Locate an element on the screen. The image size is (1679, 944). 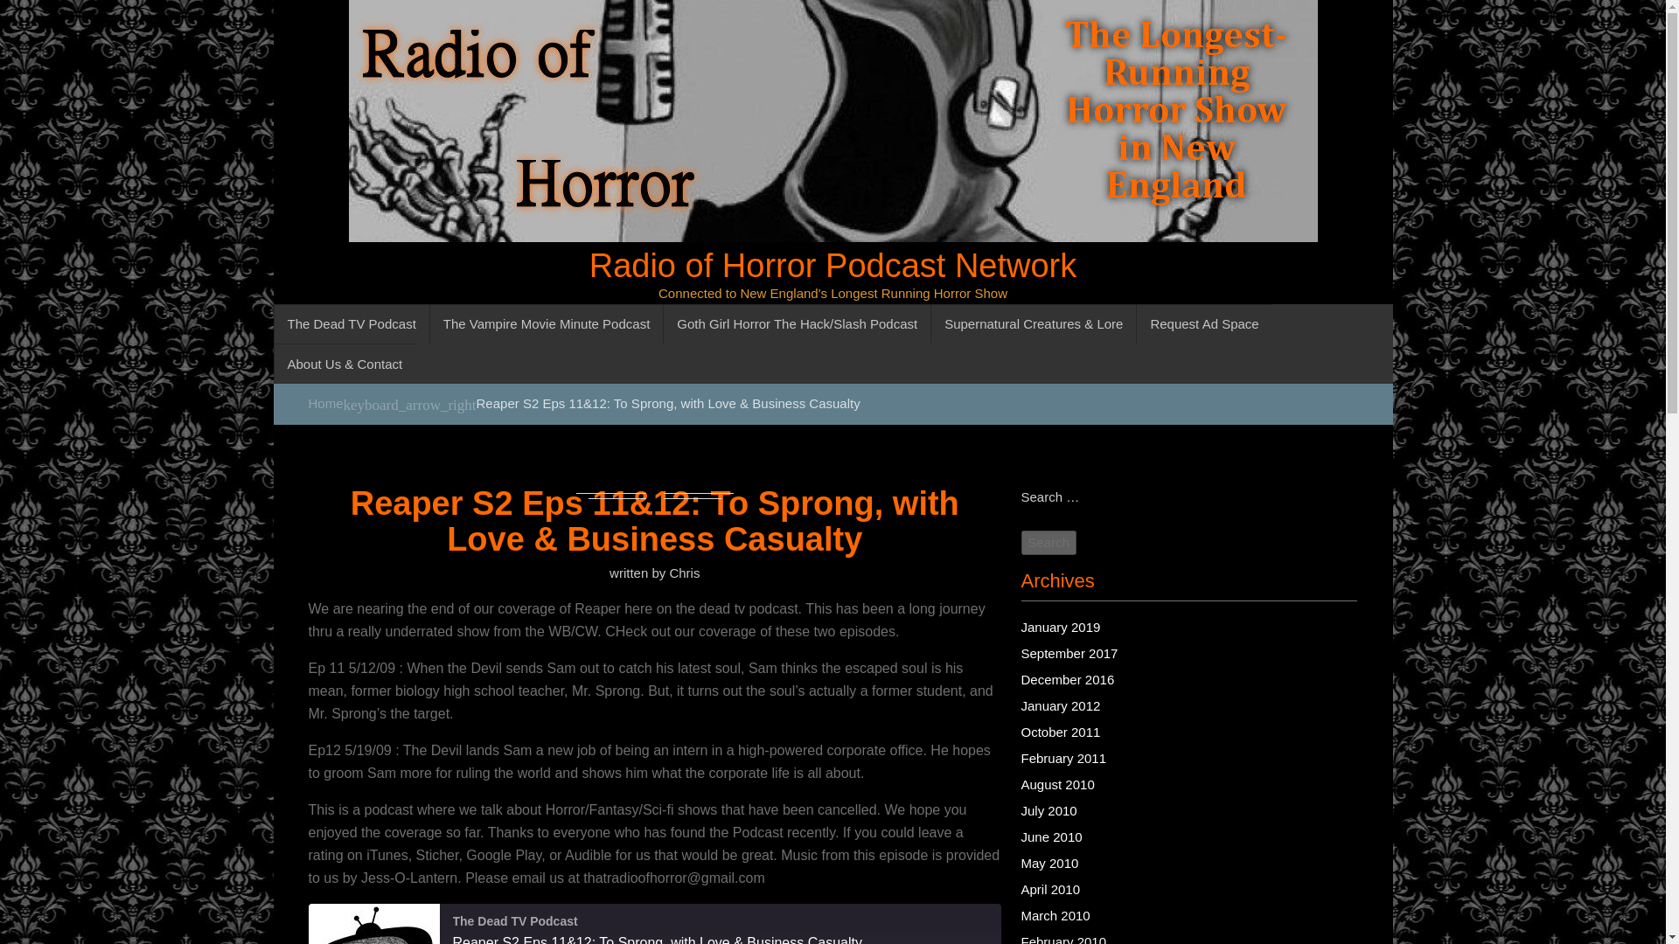
Radio of Horror Podcast Network is located at coordinates (833, 264).